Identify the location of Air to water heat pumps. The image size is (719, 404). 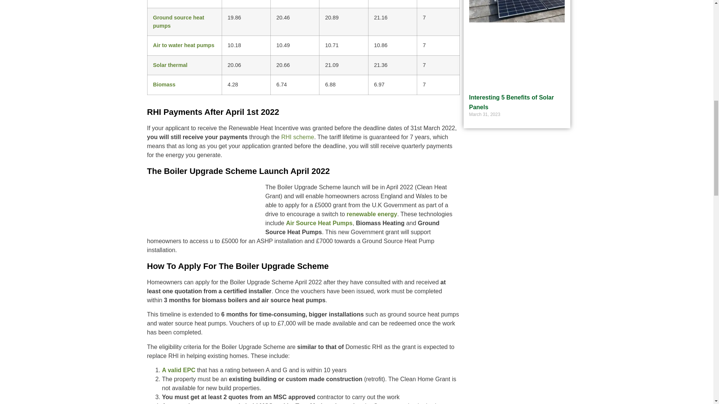
(183, 45).